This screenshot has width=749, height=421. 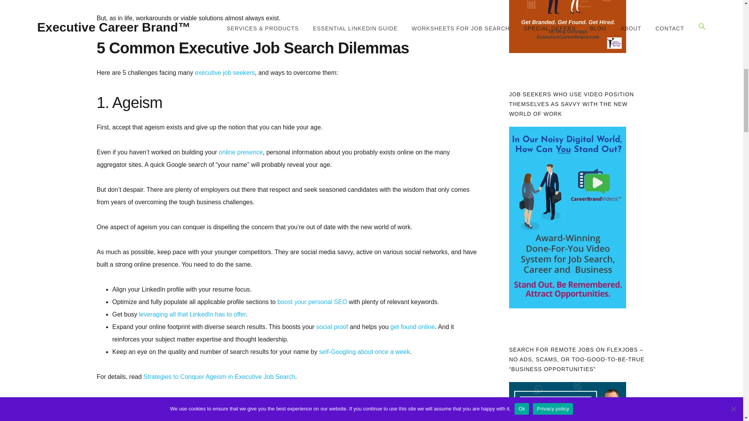 What do you see at coordinates (413, 327) in the screenshot?
I see `get found online` at bounding box center [413, 327].